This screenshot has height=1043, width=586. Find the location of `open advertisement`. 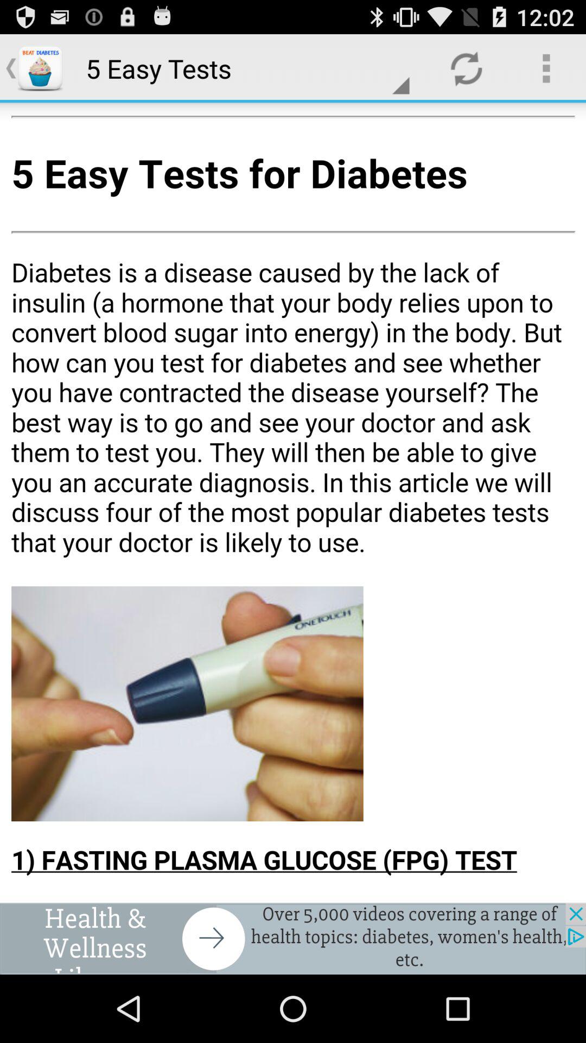

open advertisement is located at coordinates (293, 939).